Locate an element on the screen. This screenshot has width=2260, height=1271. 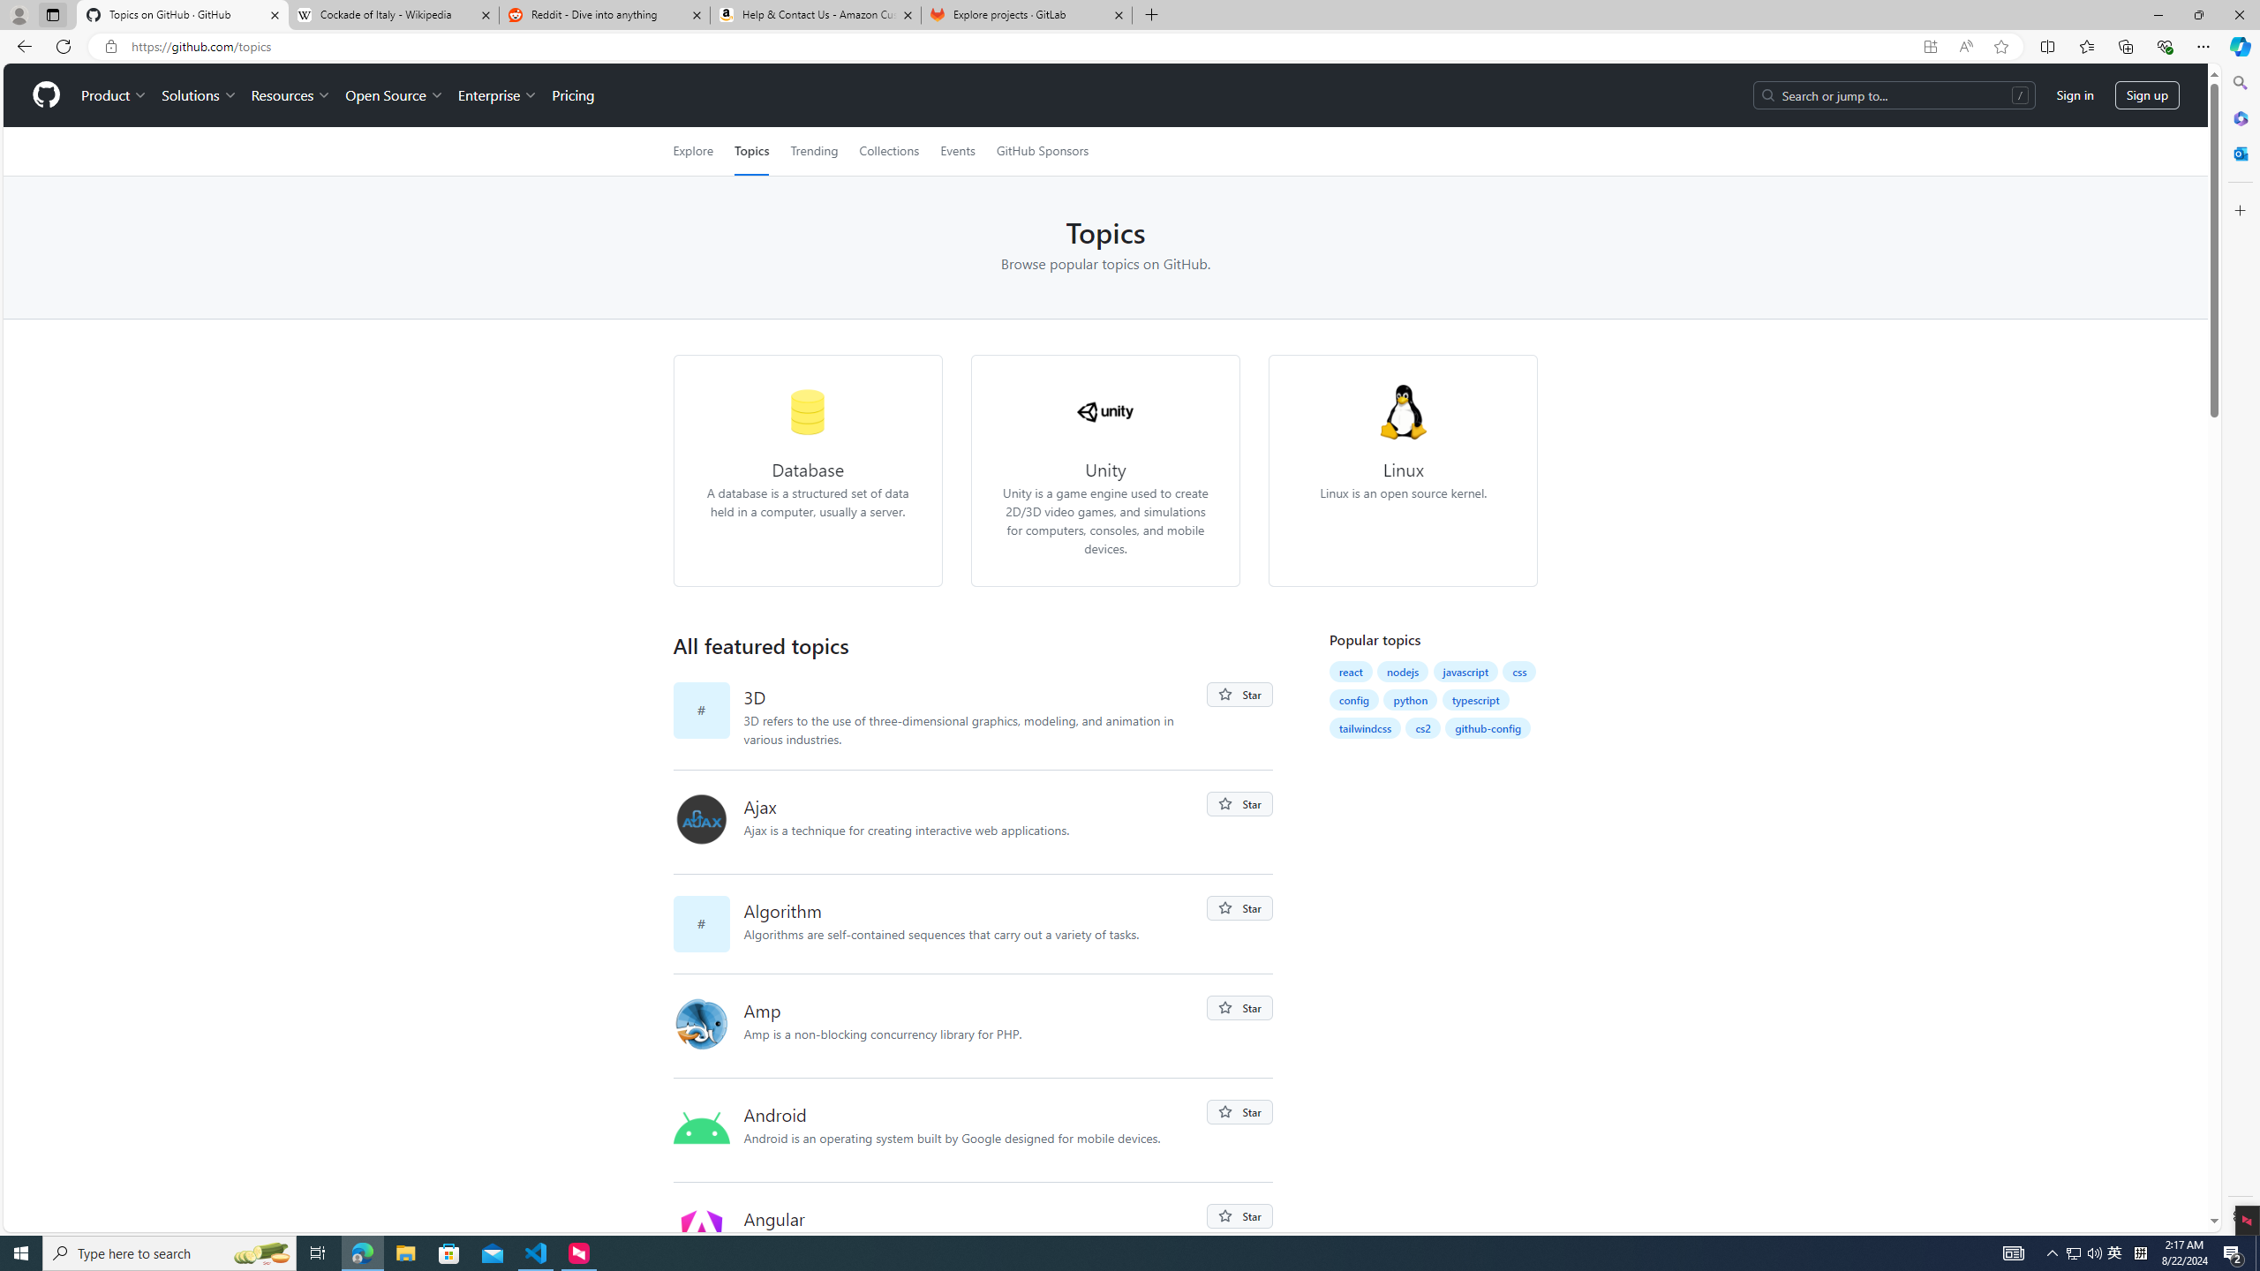
Explore is located at coordinates (693, 151).